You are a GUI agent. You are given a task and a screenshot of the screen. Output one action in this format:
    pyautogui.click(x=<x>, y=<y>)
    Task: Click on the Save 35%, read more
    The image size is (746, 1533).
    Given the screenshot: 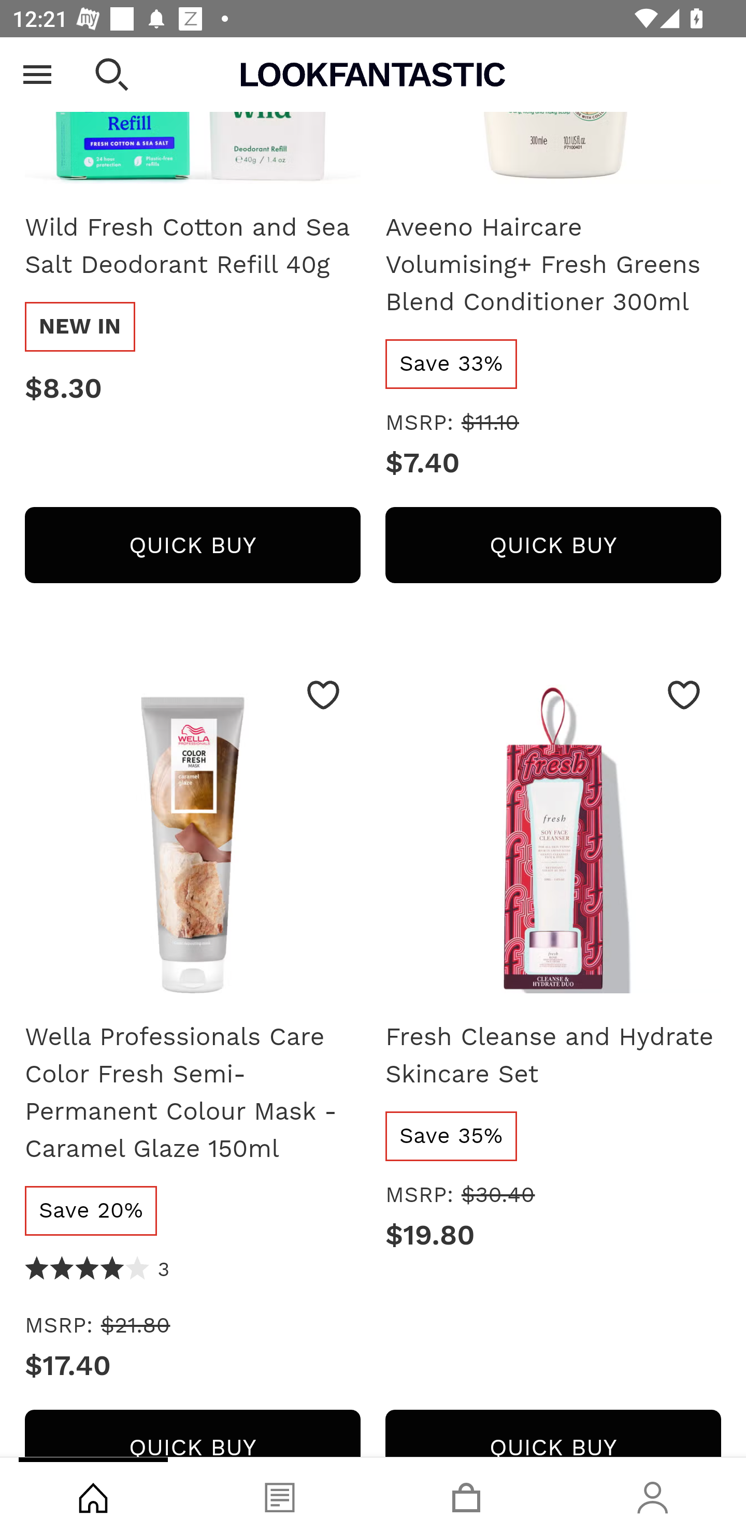 What is the action you would take?
    pyautogui.click(x=452, y=1136)
    